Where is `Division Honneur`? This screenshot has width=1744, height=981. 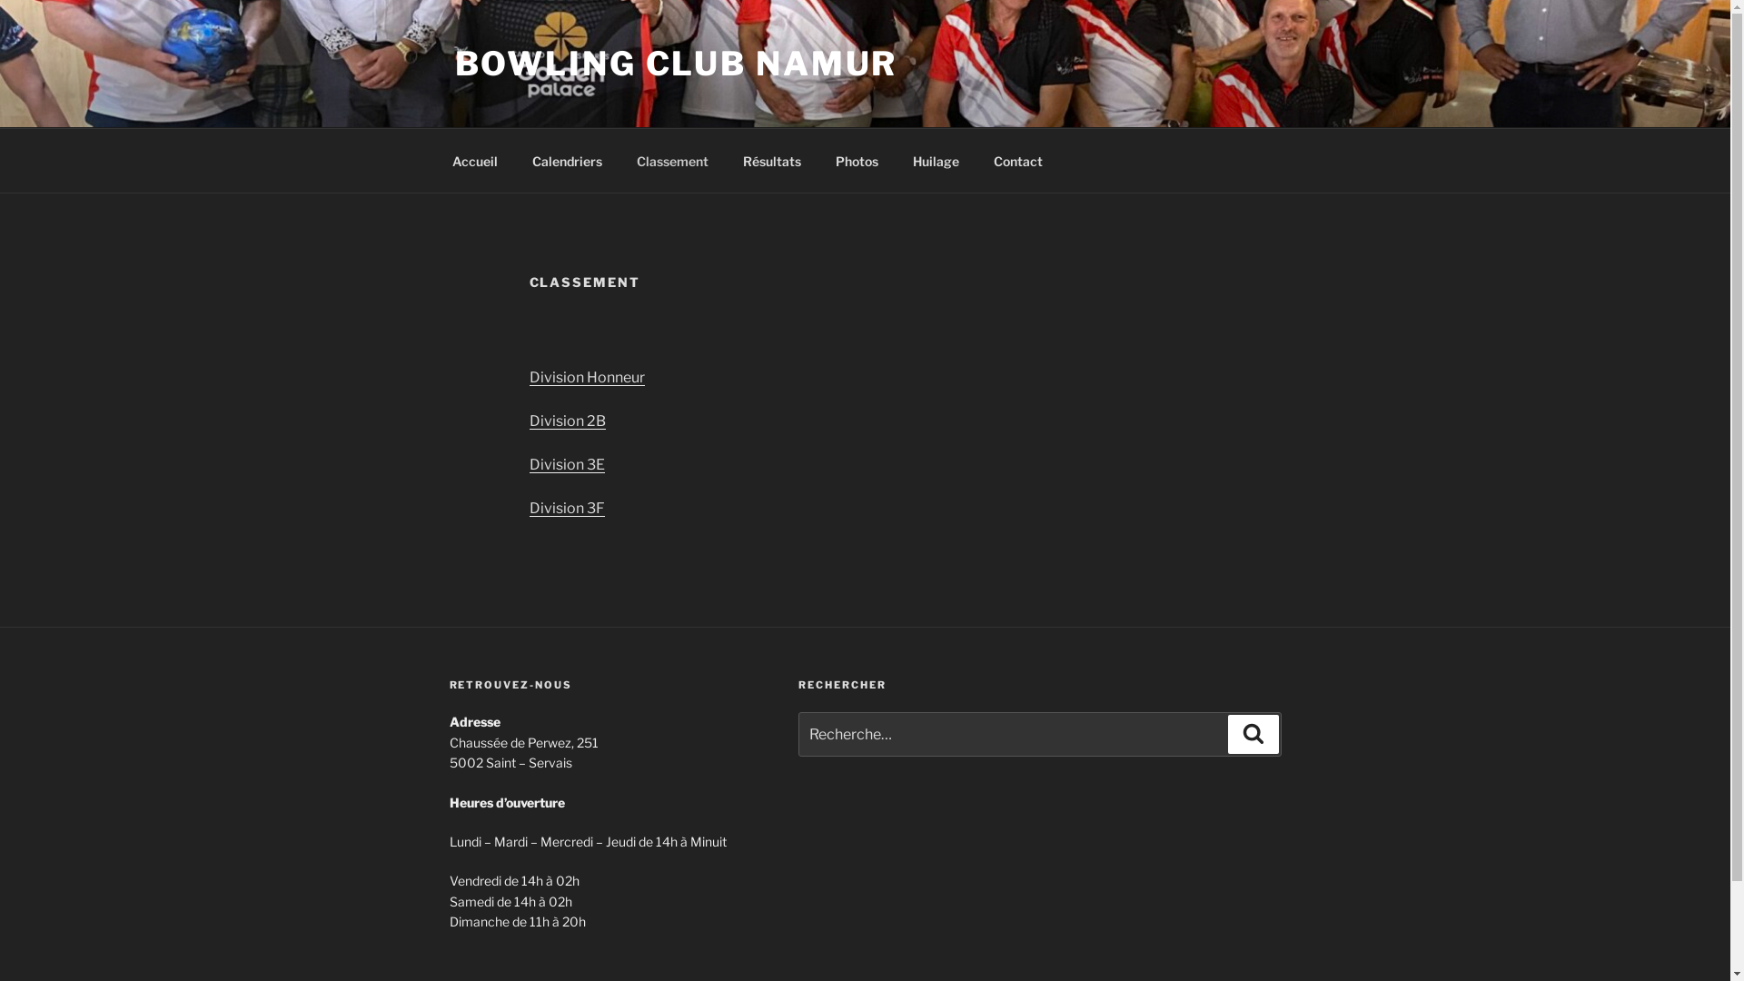 Division Honneur is located at coordinates (587, 378).